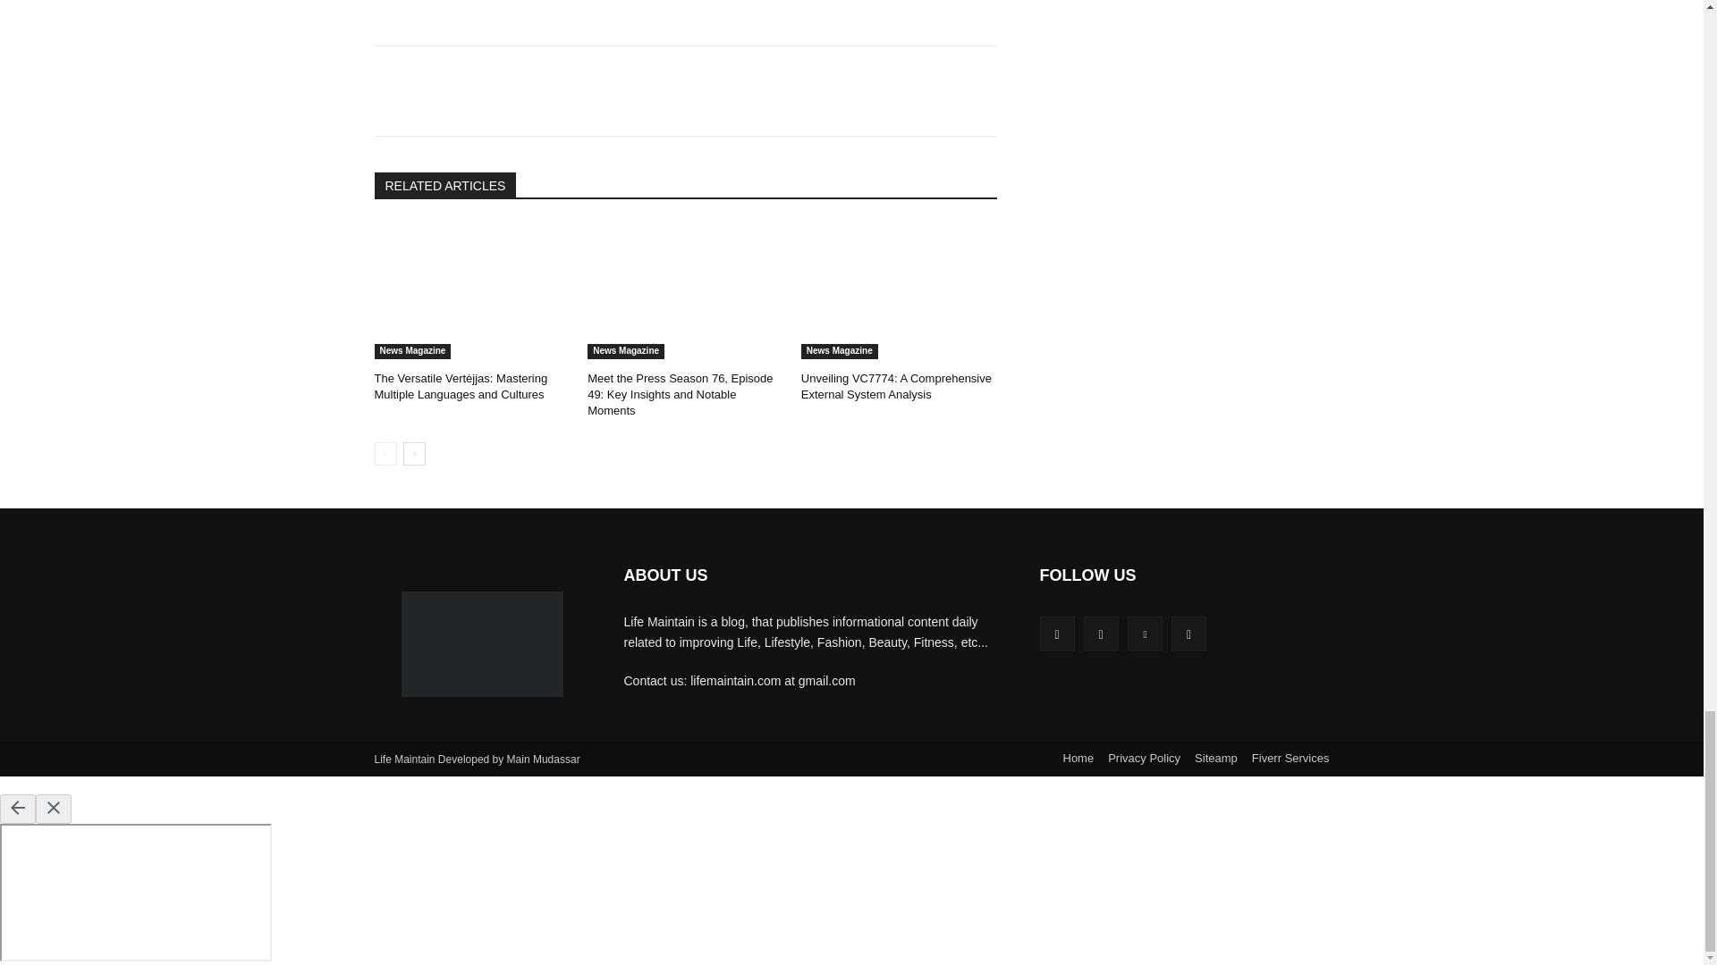 The width and height of the screenshot is (1717, 965). Describe the element at coordinates (839, 350) in the screenshot. I see `News Magazine` at that location.